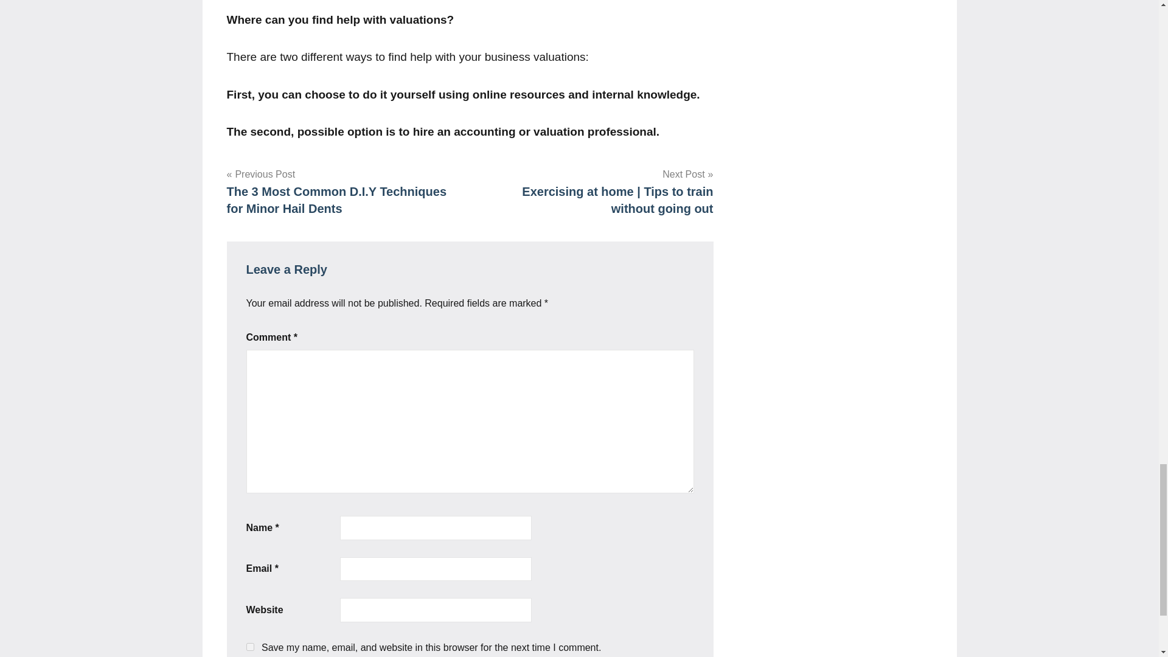  I want to click on yes, so click(249, 647).